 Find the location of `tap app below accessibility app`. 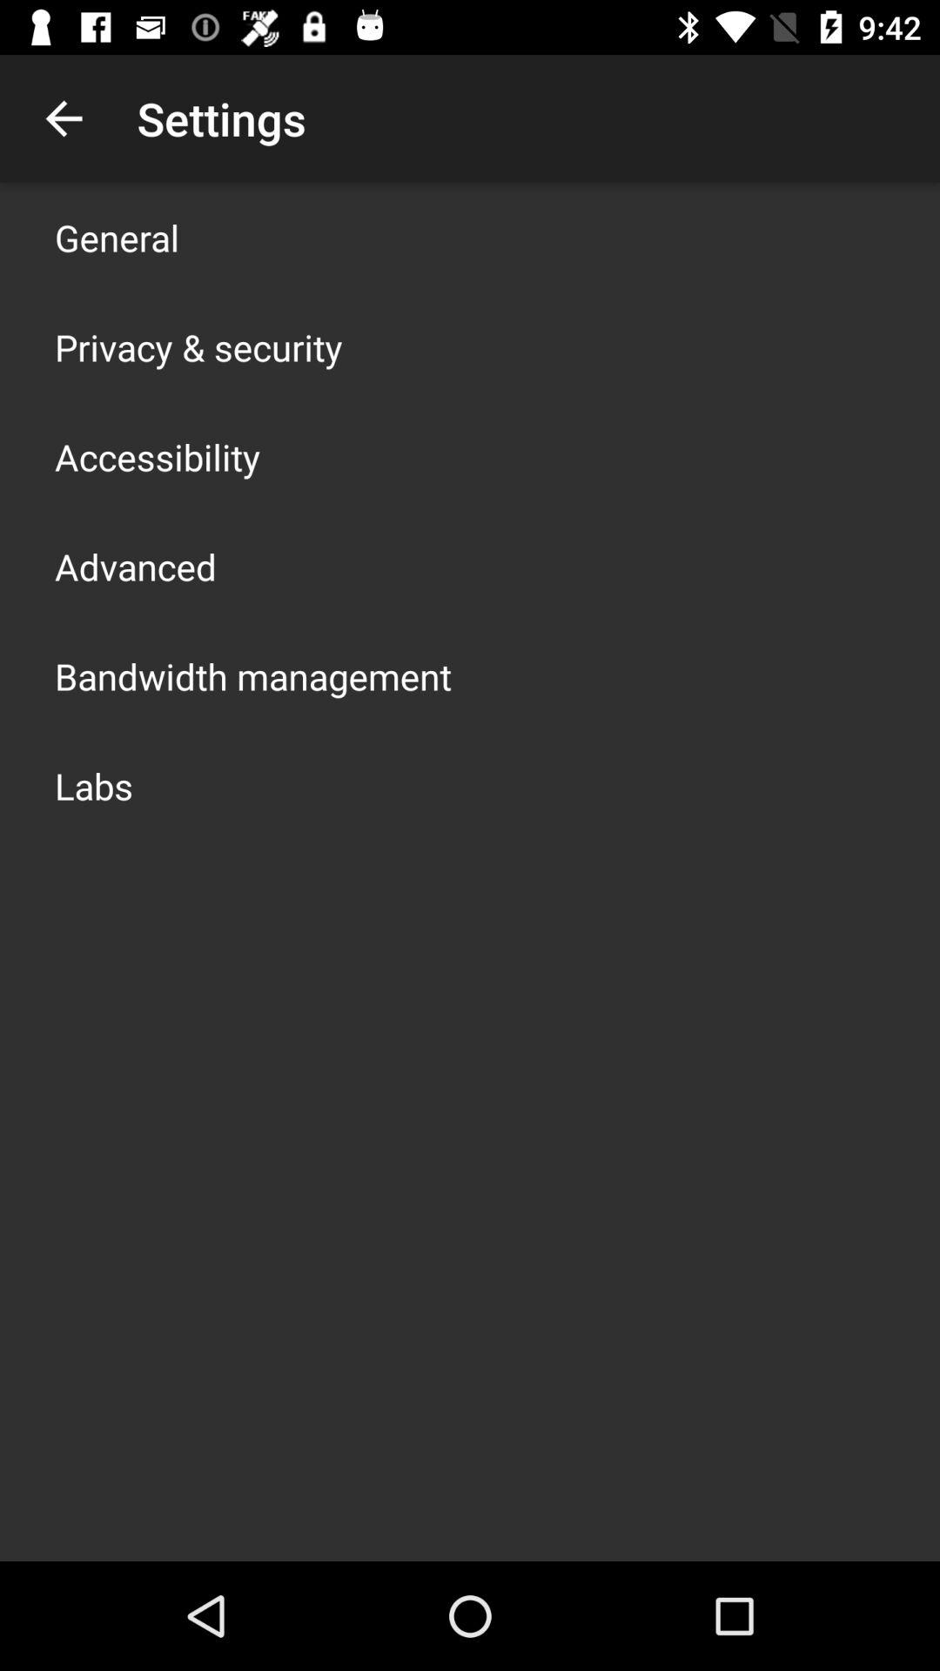

tap app below accessibility app is located at coordinates (136, 566).